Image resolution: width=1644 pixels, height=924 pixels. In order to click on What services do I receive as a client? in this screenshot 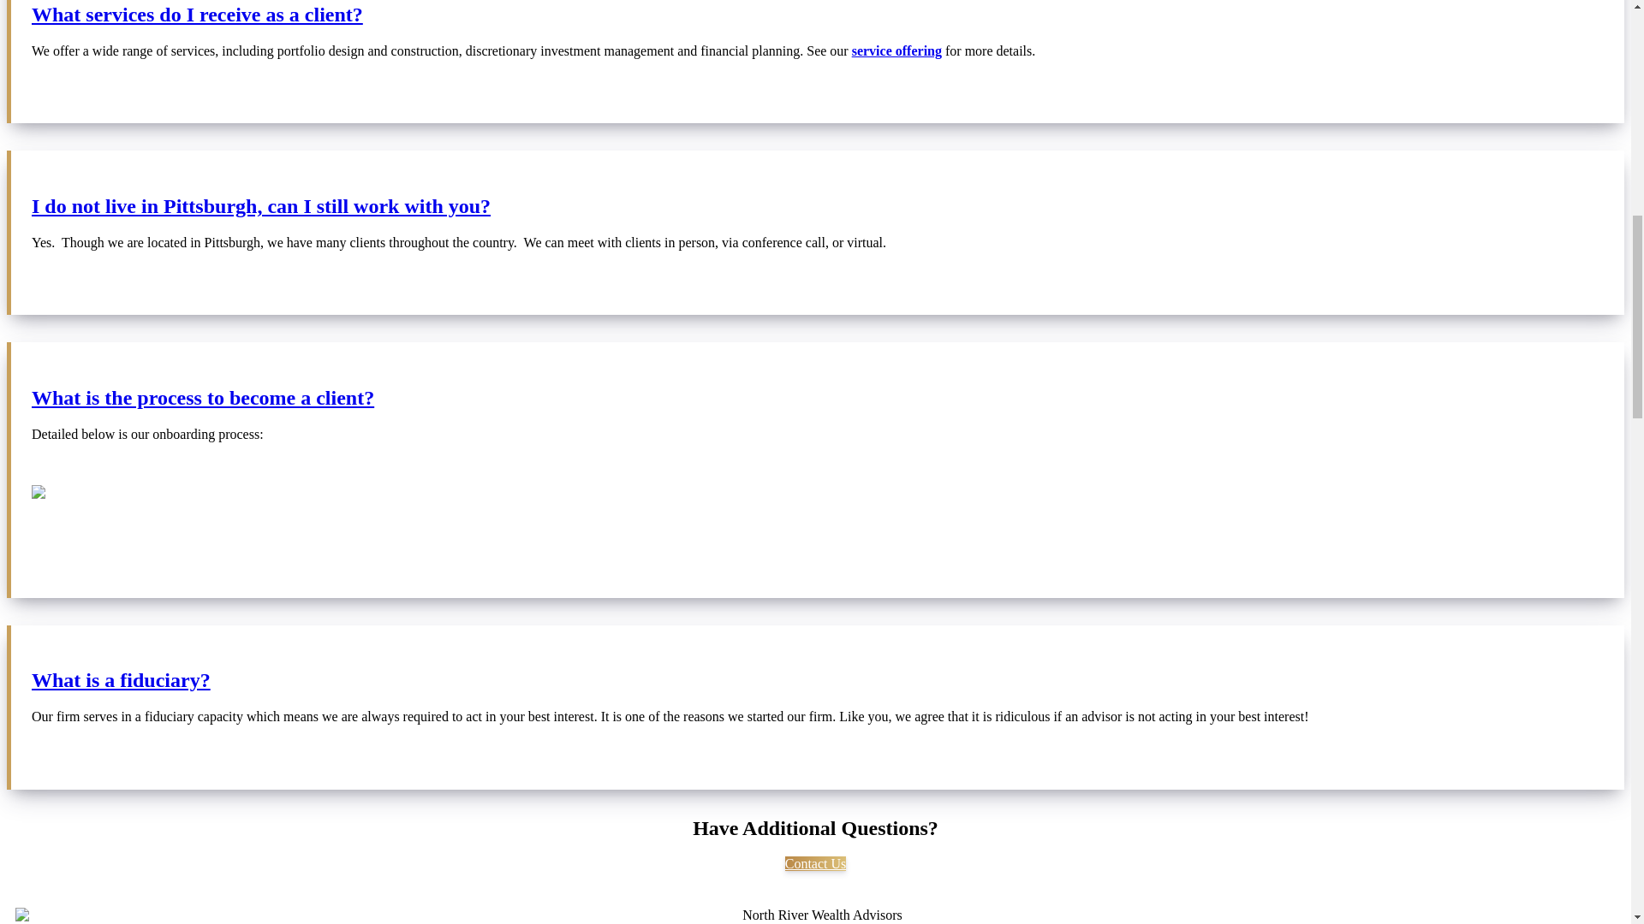, I will do `click(817, 15)`.